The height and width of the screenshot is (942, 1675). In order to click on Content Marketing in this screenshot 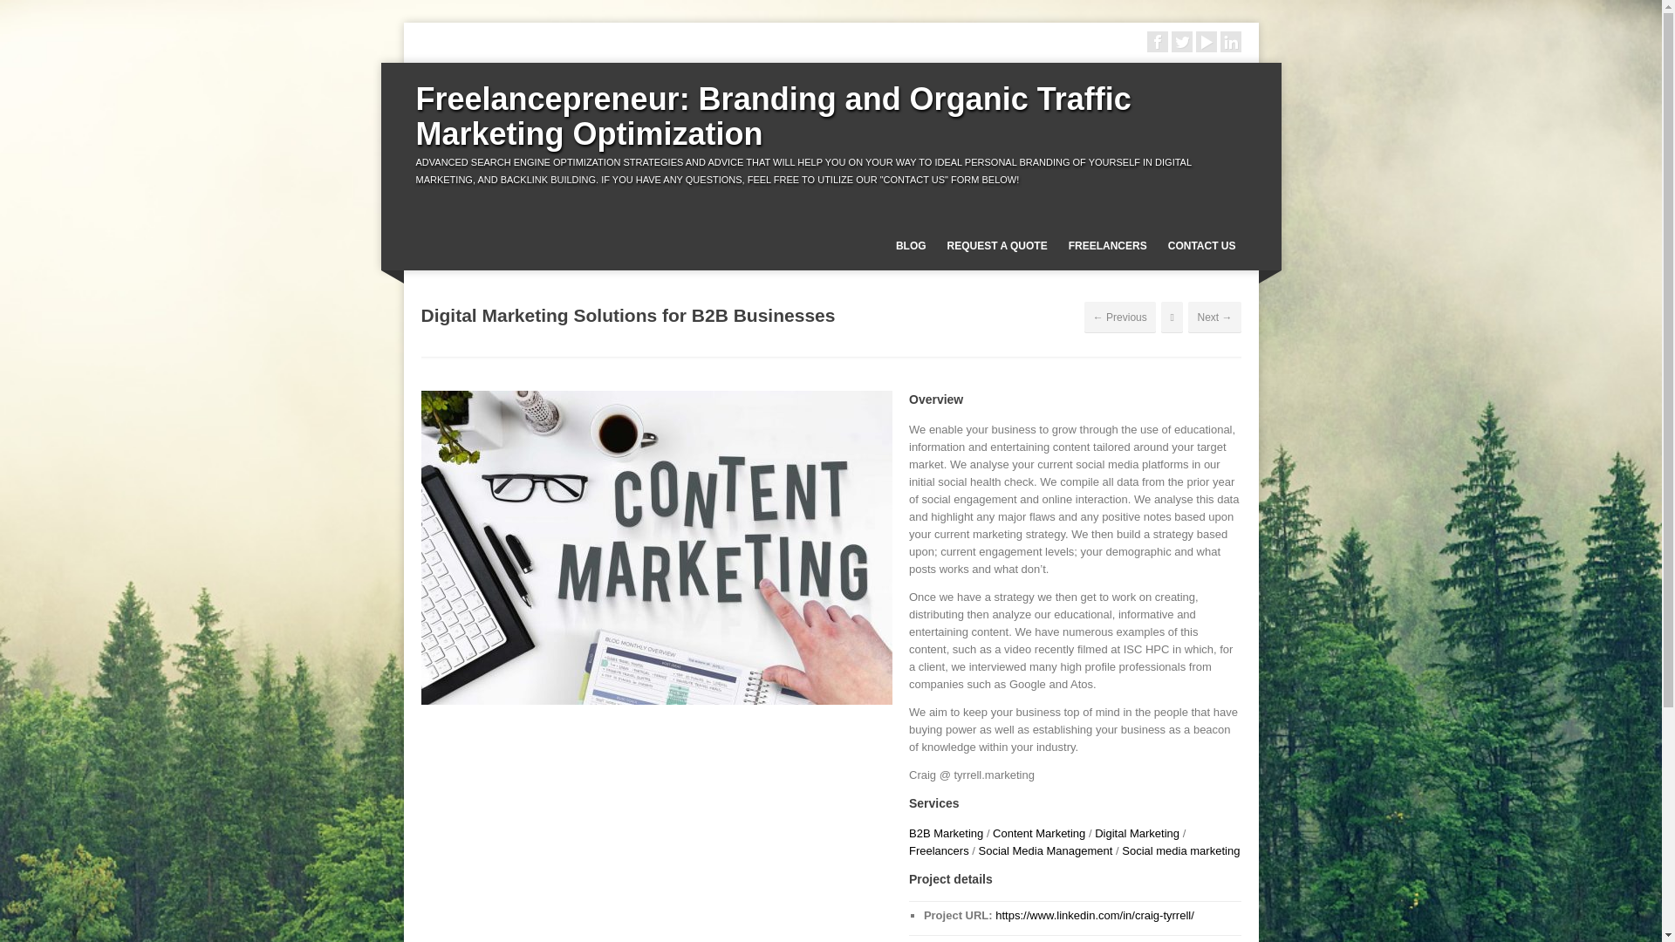, I will do `click(1039, 834)`.